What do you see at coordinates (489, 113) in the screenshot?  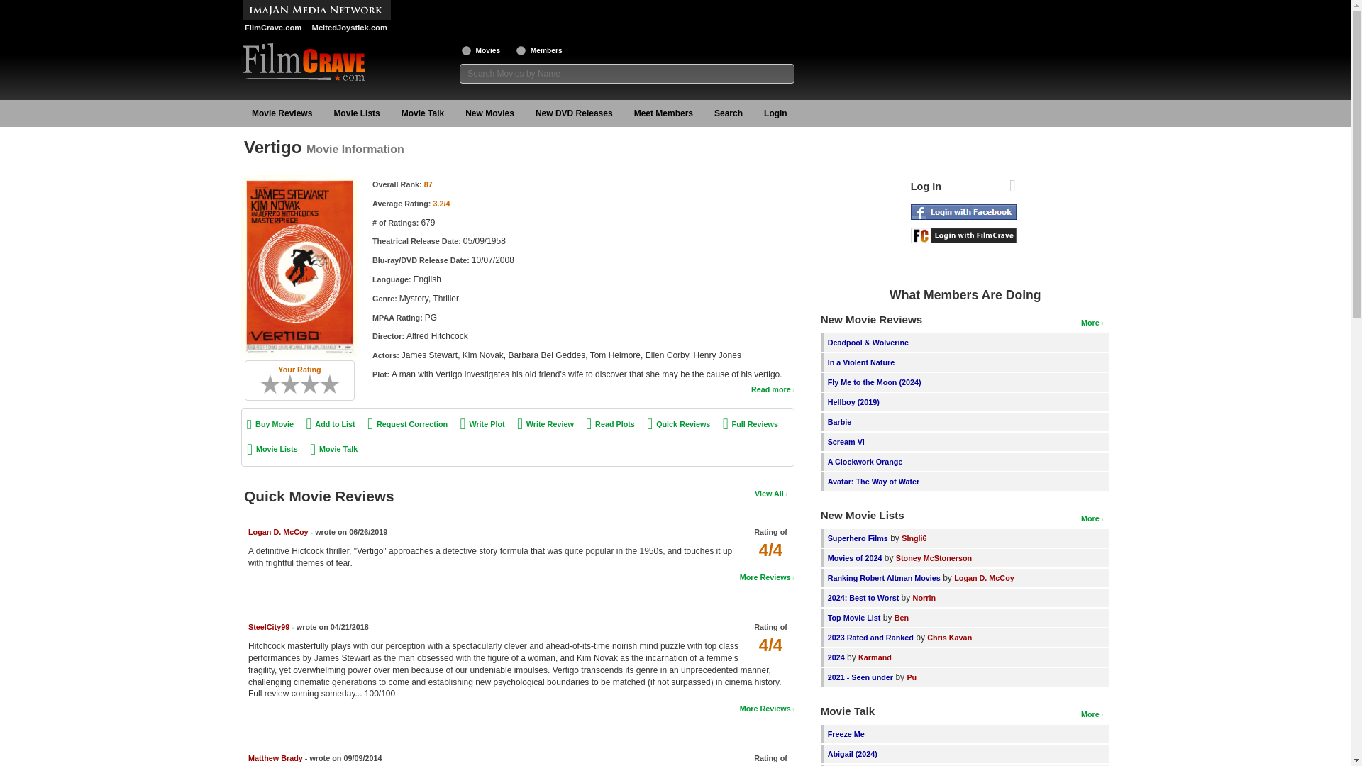 I see `New Movies` at bounding box center [489, 113].